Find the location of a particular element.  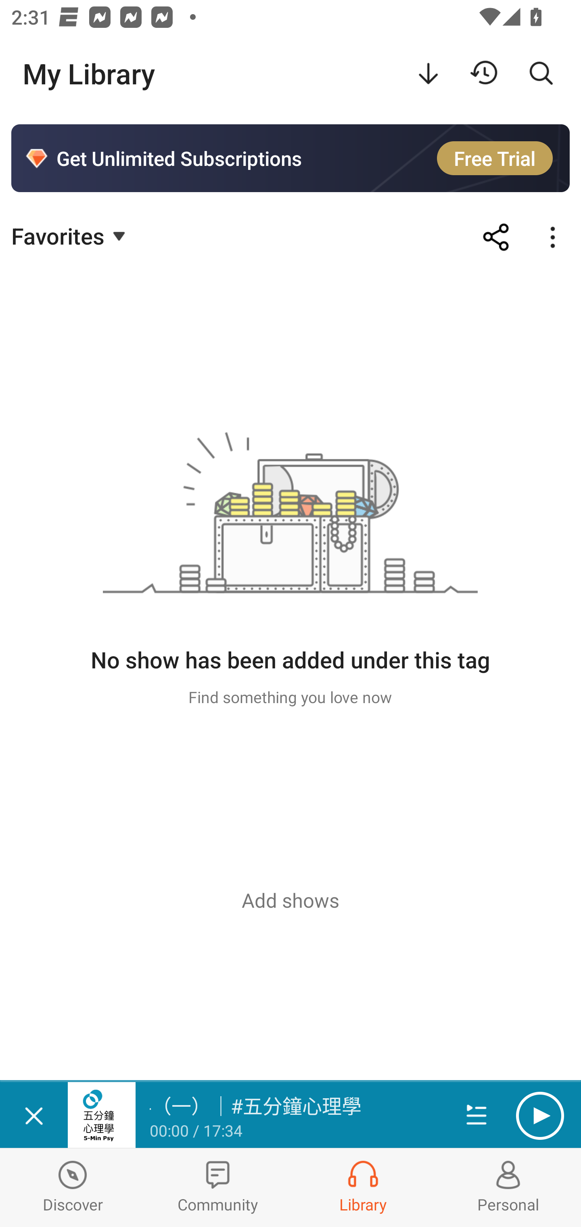

Get Unlimited Subscriptions Free Trial is located at coordinates (290, 158).